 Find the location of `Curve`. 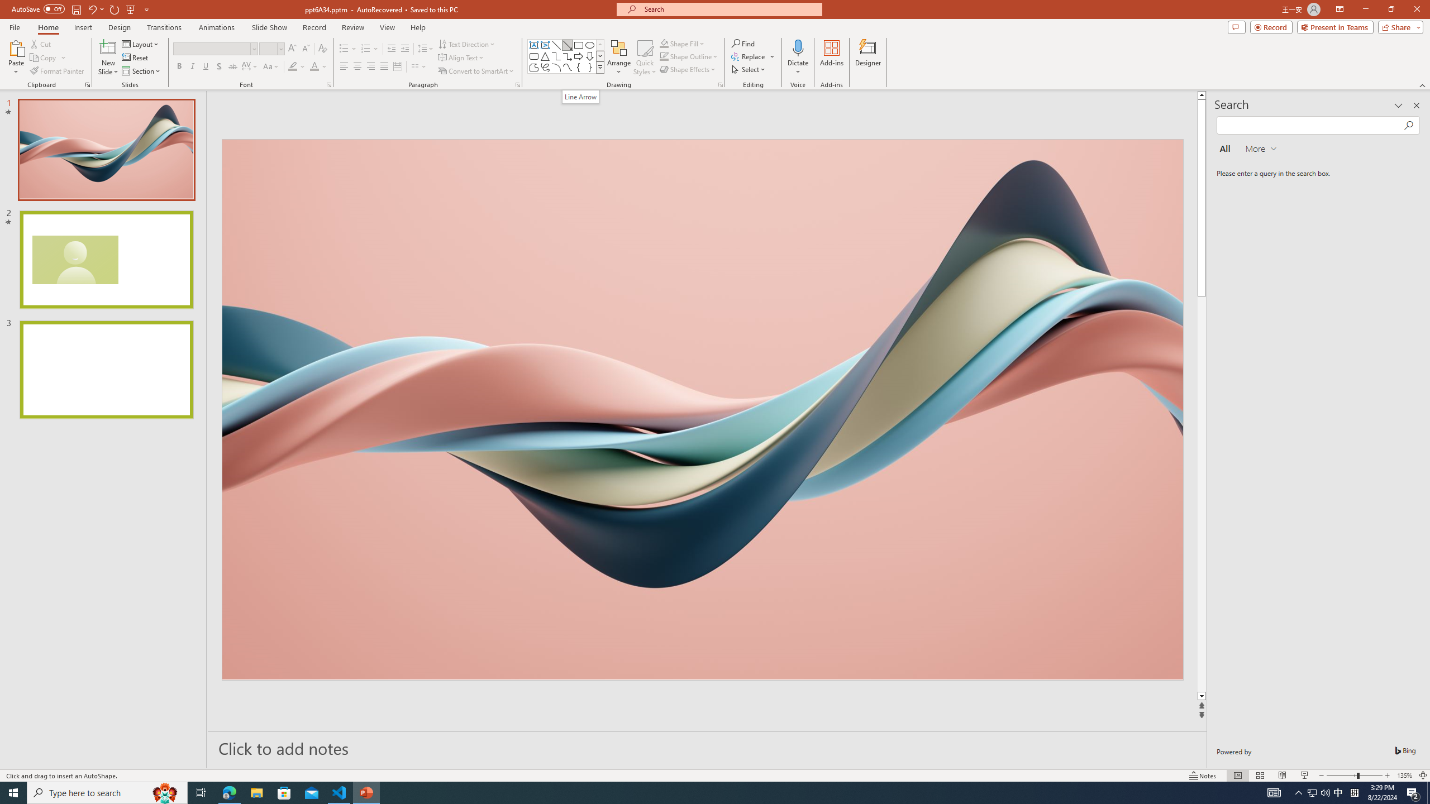

Curve is located at coordinates (568, 67).